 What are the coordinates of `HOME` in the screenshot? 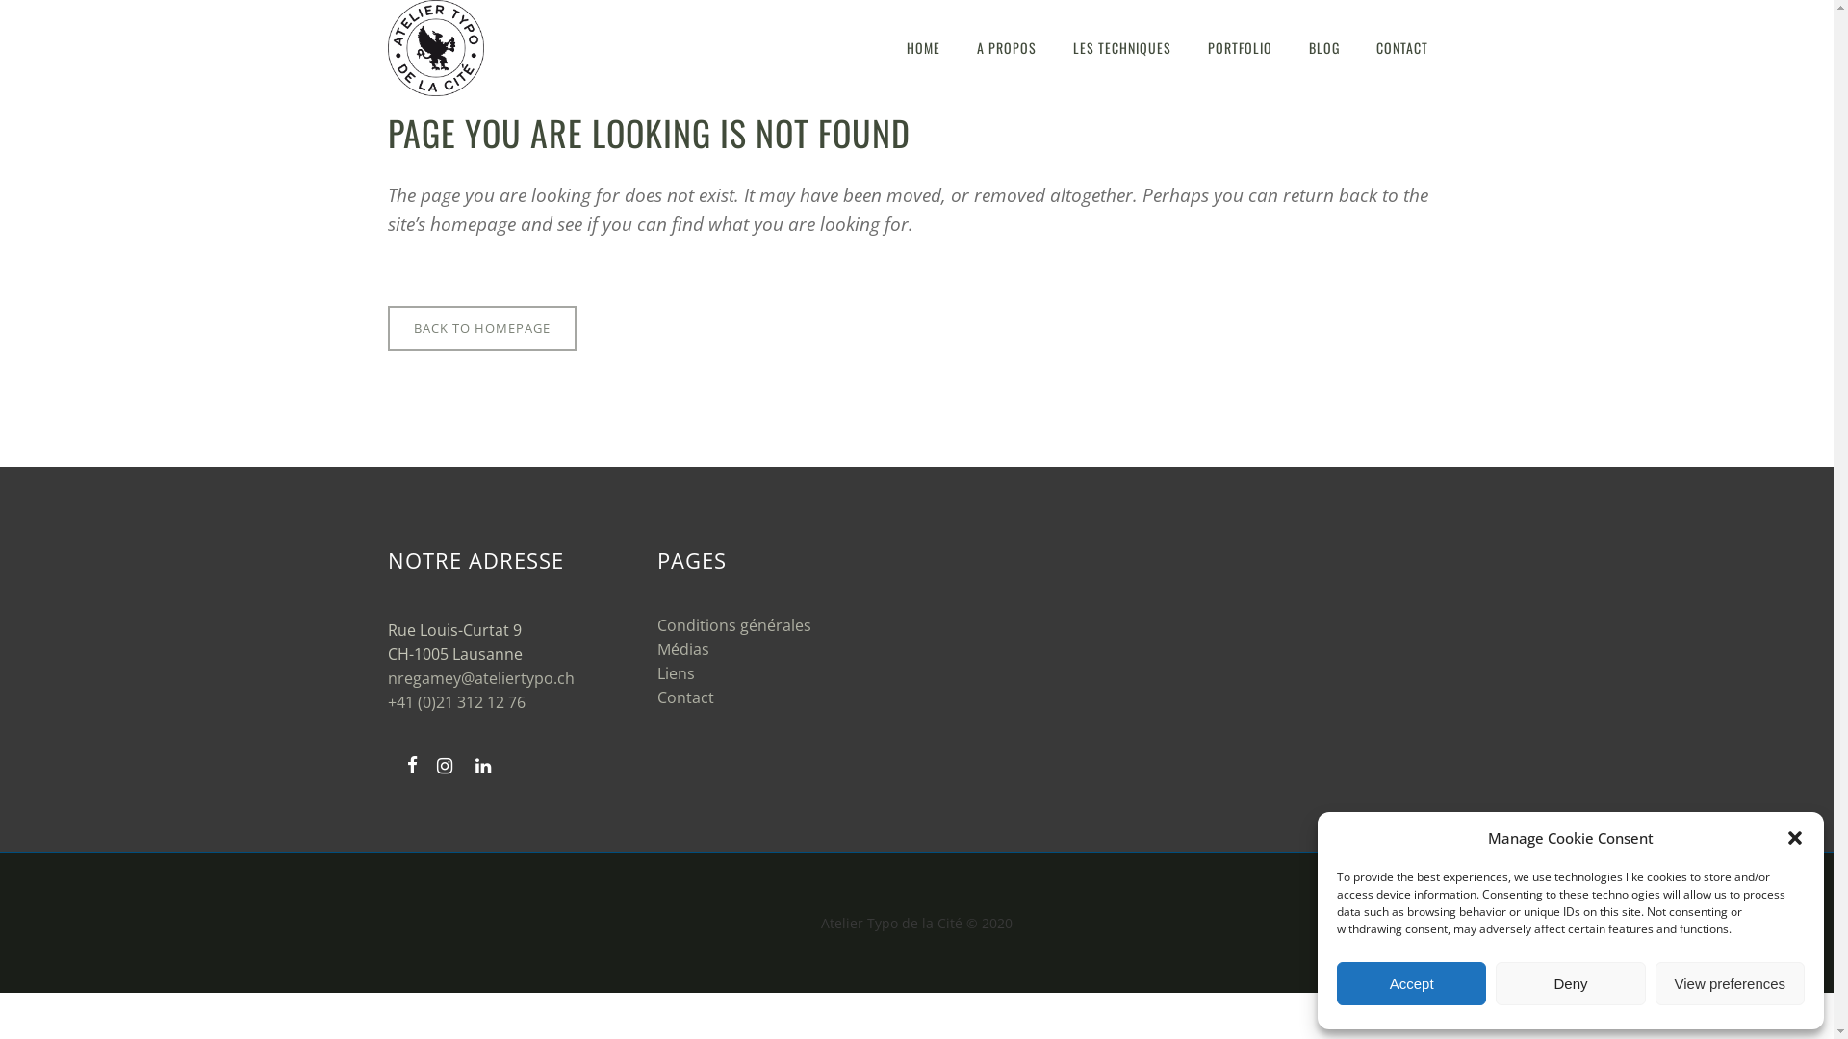 It's located at (922, 48).